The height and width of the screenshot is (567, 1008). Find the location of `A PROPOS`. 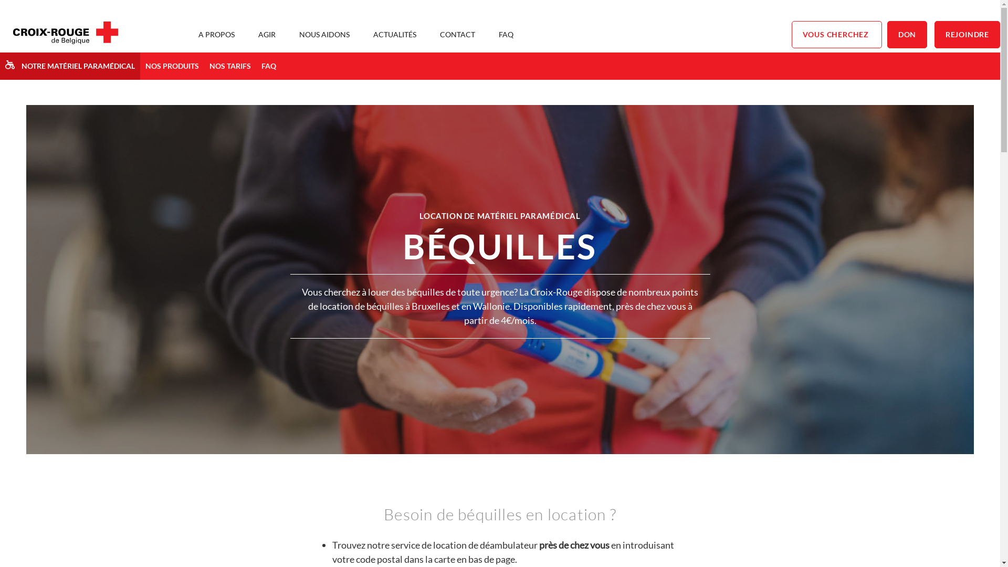

A PROPOS is located at coordinates (216, 35).